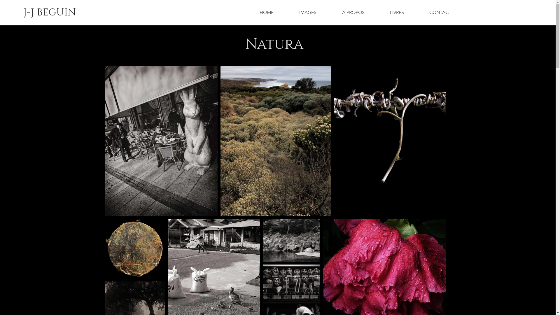  What do you see at coordinates (440, 13) in the screenshot?
I see `CONTACT` at bounding box center [440, 13].